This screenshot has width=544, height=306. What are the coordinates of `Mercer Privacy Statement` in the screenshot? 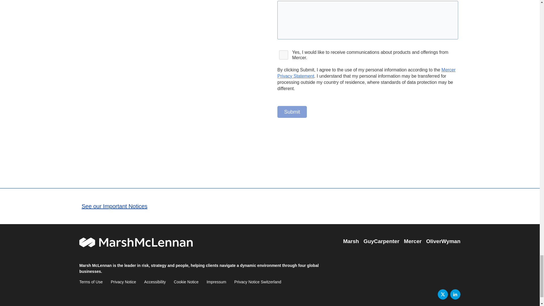 It's located at (367, 73).